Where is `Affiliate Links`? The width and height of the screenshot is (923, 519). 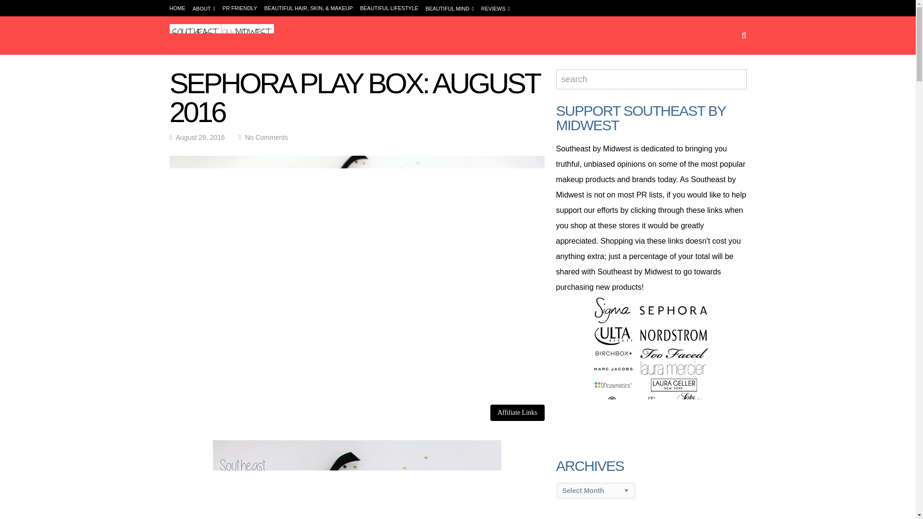 Affiliate Links is located at coordinates (517, 412).